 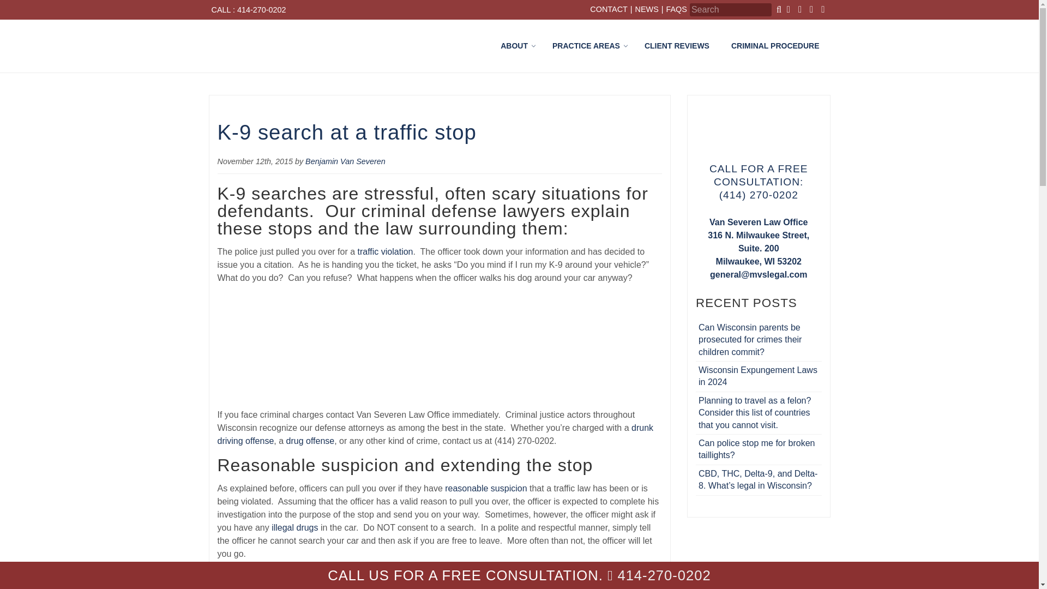 I want to click on traffic violation, so click(x=386, y=251).